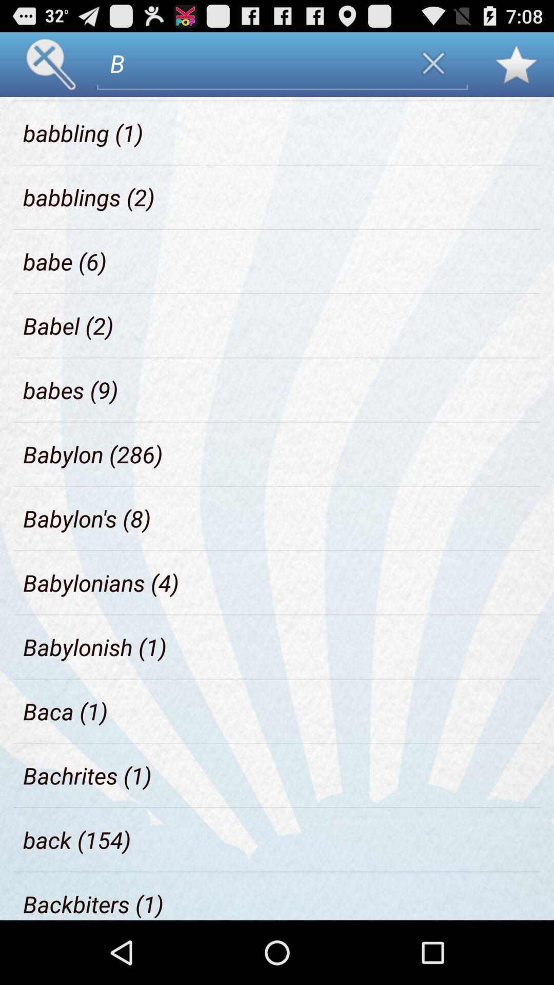 Image resolution: width=554 pixels, height=985 pixels. I want to click on scroll to babes (9) app, so click(71, 390).